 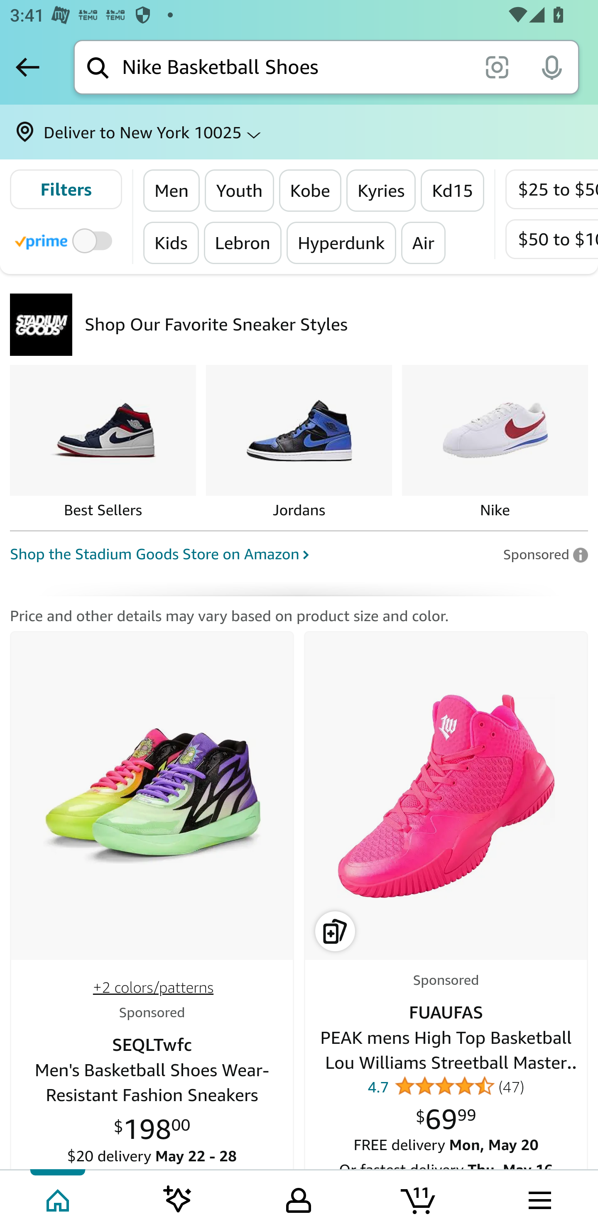 What do you see at coordinates (239, 190) in the screenshot?
I see `Youth` at bounding box center [239, 190].